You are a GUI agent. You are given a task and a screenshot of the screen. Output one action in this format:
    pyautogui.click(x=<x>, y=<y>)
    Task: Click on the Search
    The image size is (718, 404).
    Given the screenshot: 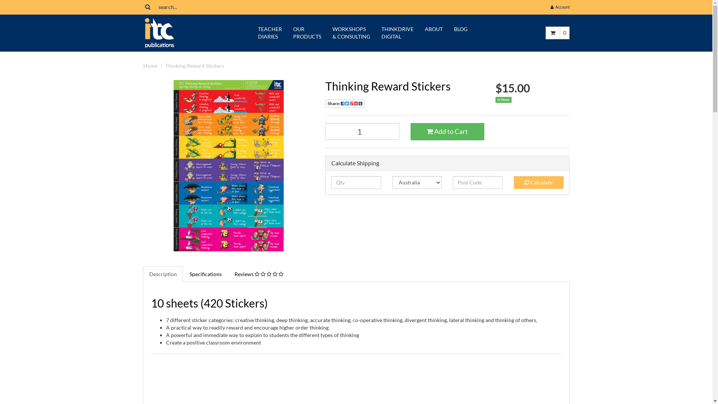 What is the action you would take?
    pyautogui.click(x=147, y=7)
    